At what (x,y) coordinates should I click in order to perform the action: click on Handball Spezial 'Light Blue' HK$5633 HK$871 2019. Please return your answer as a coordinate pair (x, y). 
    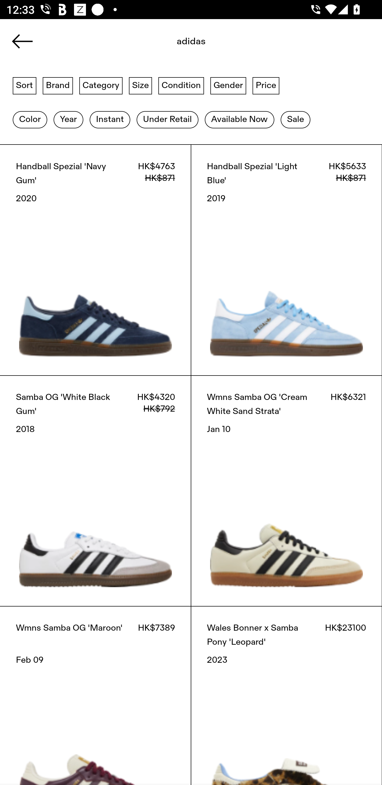
    Looking at the image, I should click on (286, 260).